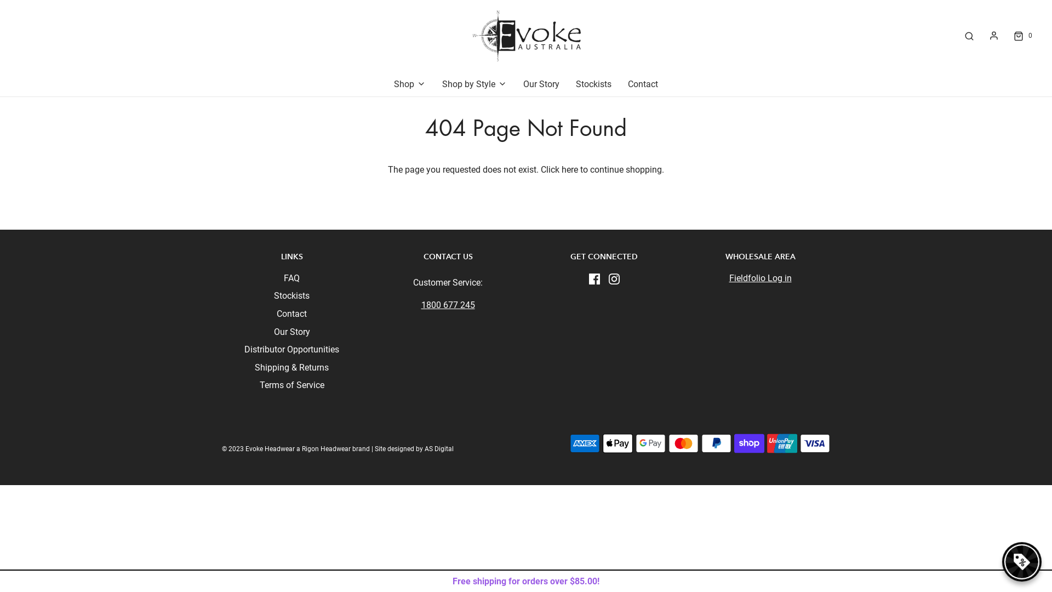 Image resolution: width=1052 pixels, height=592 pixels. What do you see at coordinates (291, 298) in the screenshot?
I see `Stockists` at bounding box center [291, 298].